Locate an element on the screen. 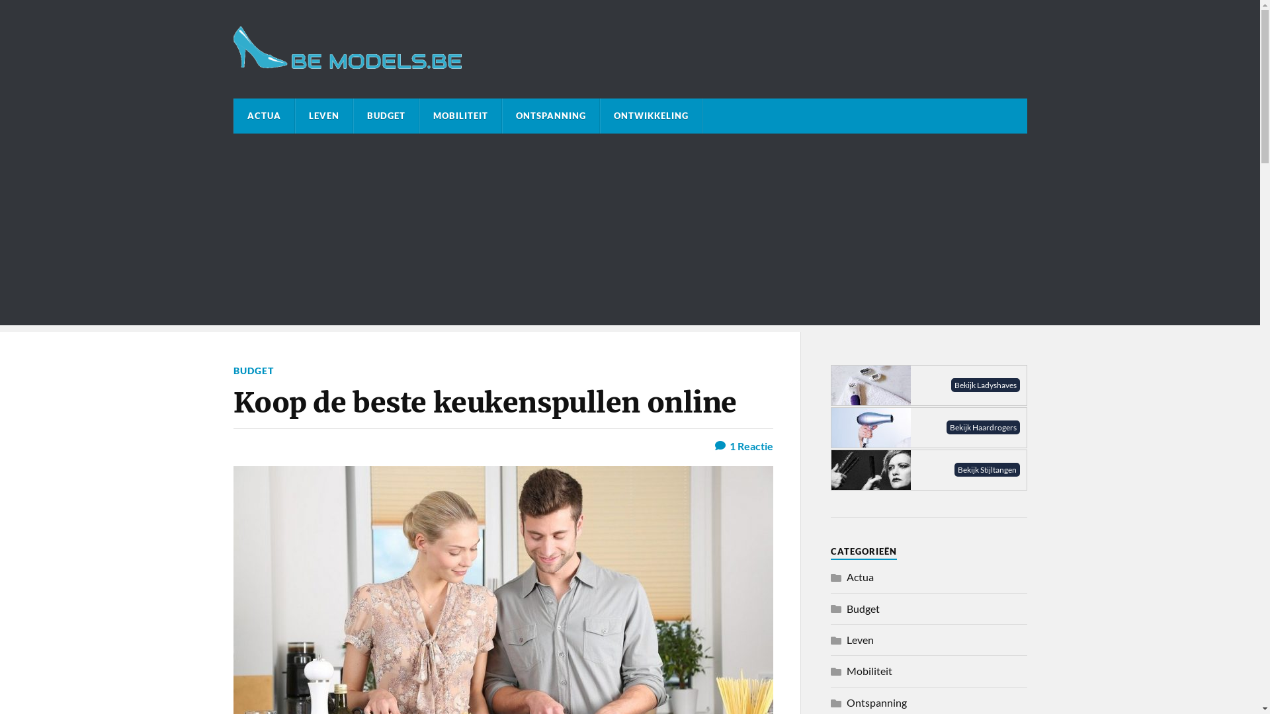 The height and width of the screenshot is (714, 1270). Actua is located at coordinates (860, 576).